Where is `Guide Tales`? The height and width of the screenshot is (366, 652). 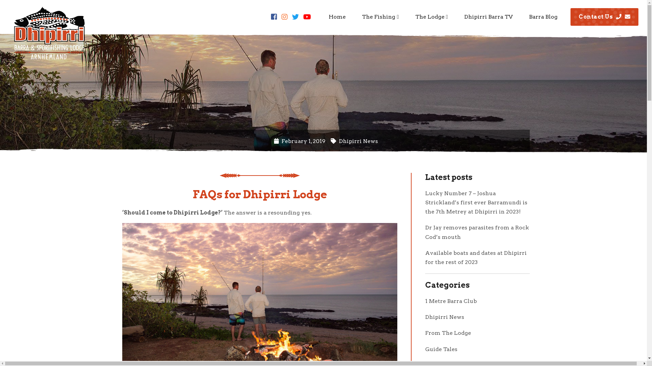
Guide Tales is located at coordinates (441, 349).